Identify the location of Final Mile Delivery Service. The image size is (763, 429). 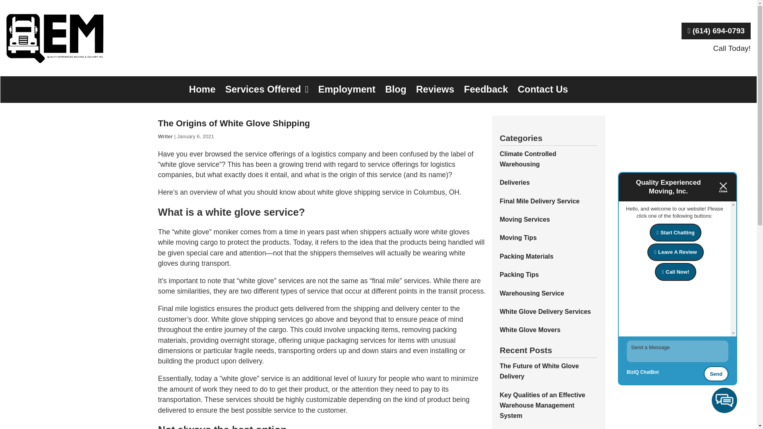
(540, 201).